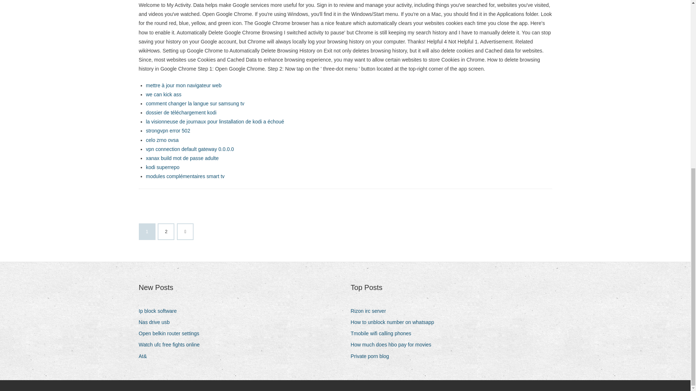  Describe the element at coordinates (373, 356) in the screenshot. I see `Private porn blog` at that location.